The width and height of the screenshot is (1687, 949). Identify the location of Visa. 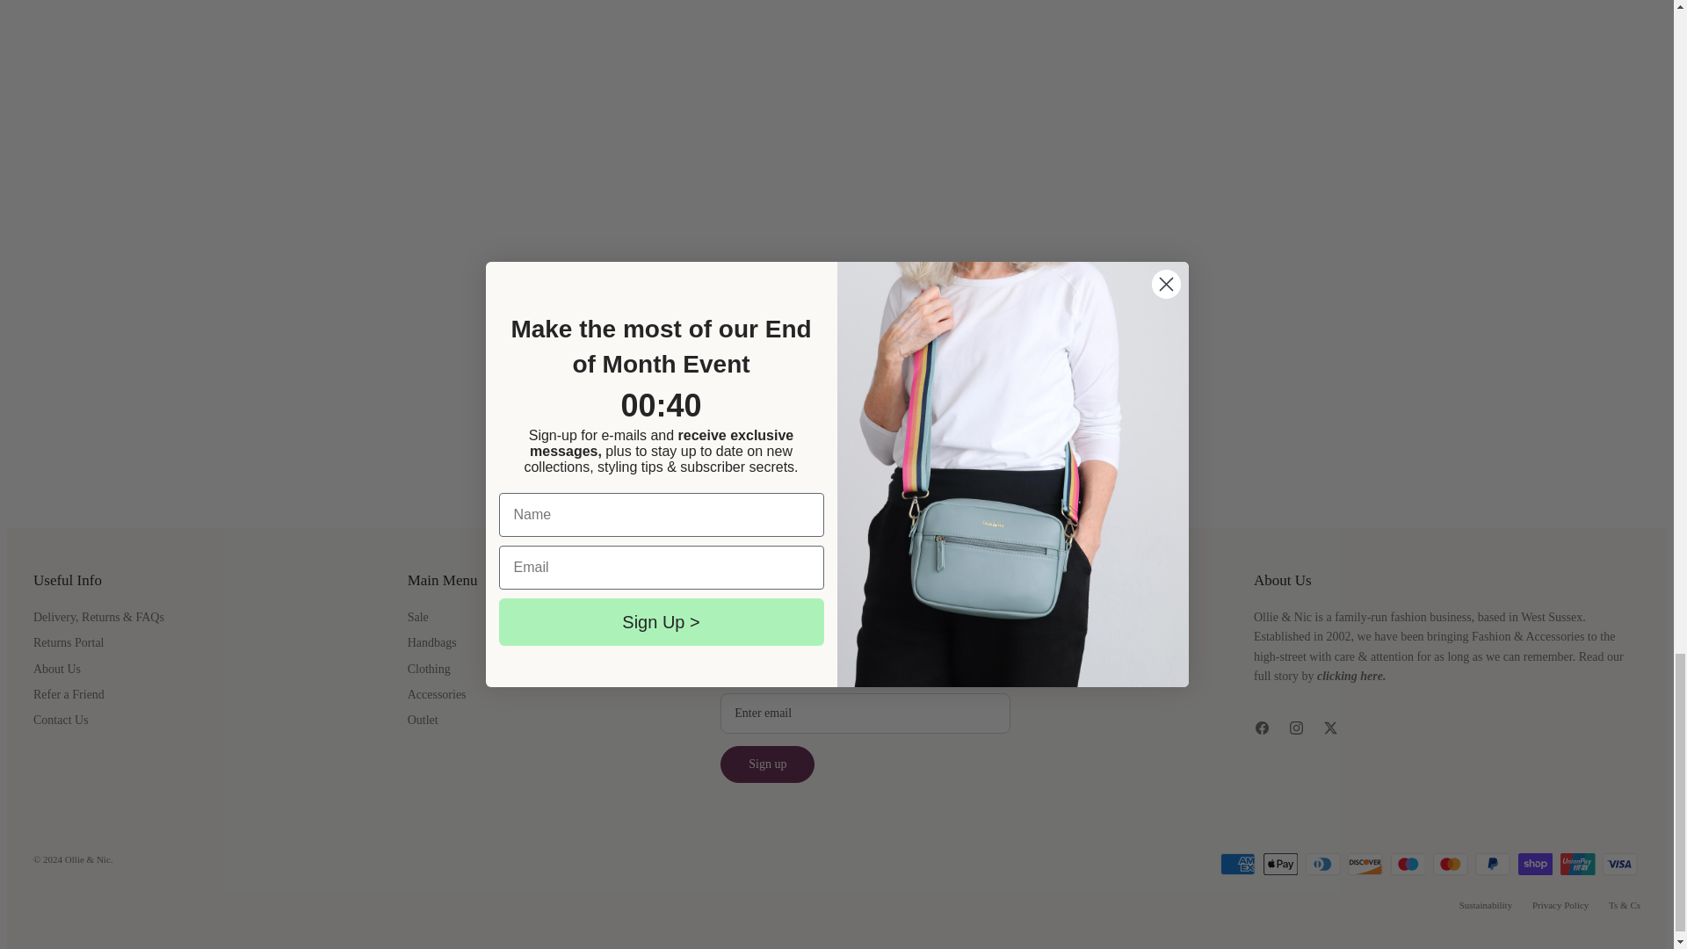
(1620, 863).